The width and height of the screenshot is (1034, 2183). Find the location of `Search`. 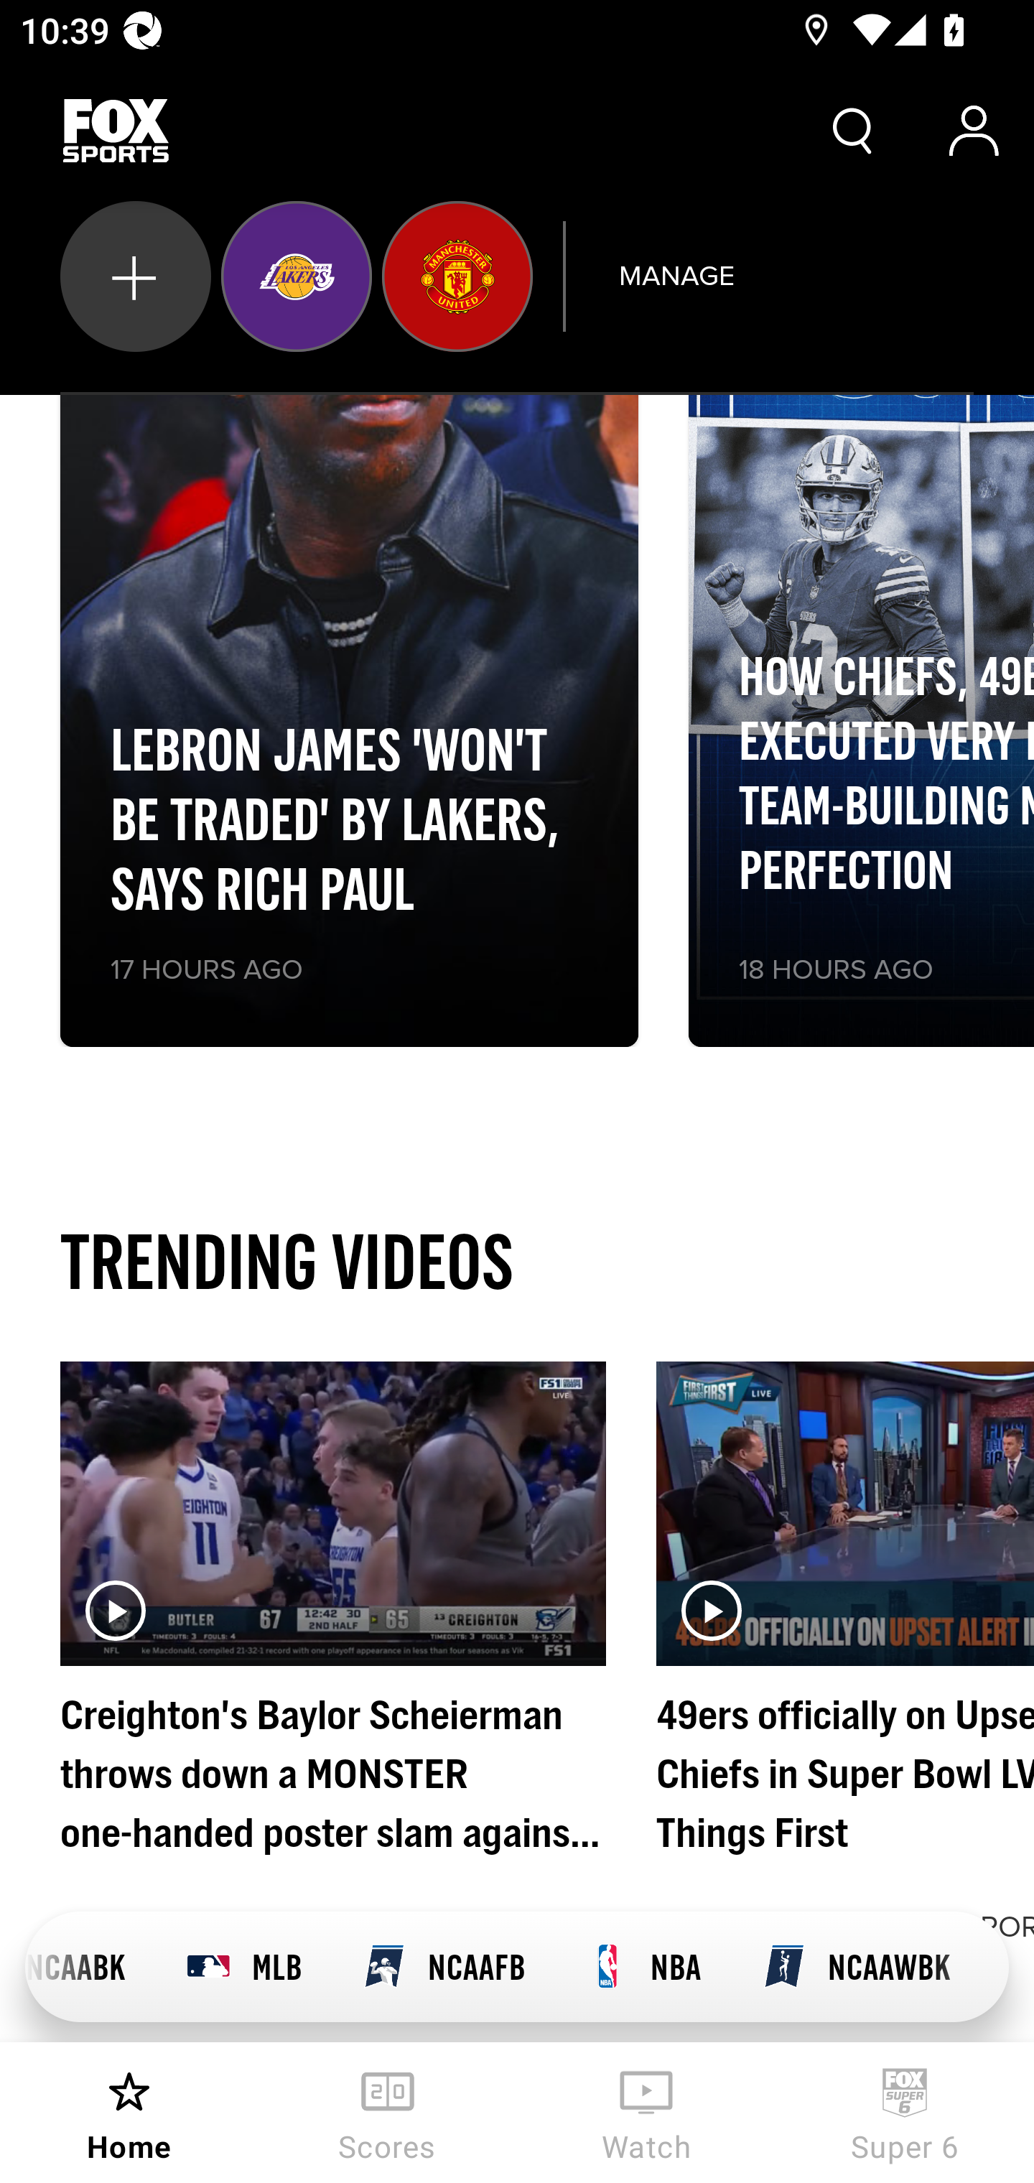

Search is located at coordinates (853, 131).